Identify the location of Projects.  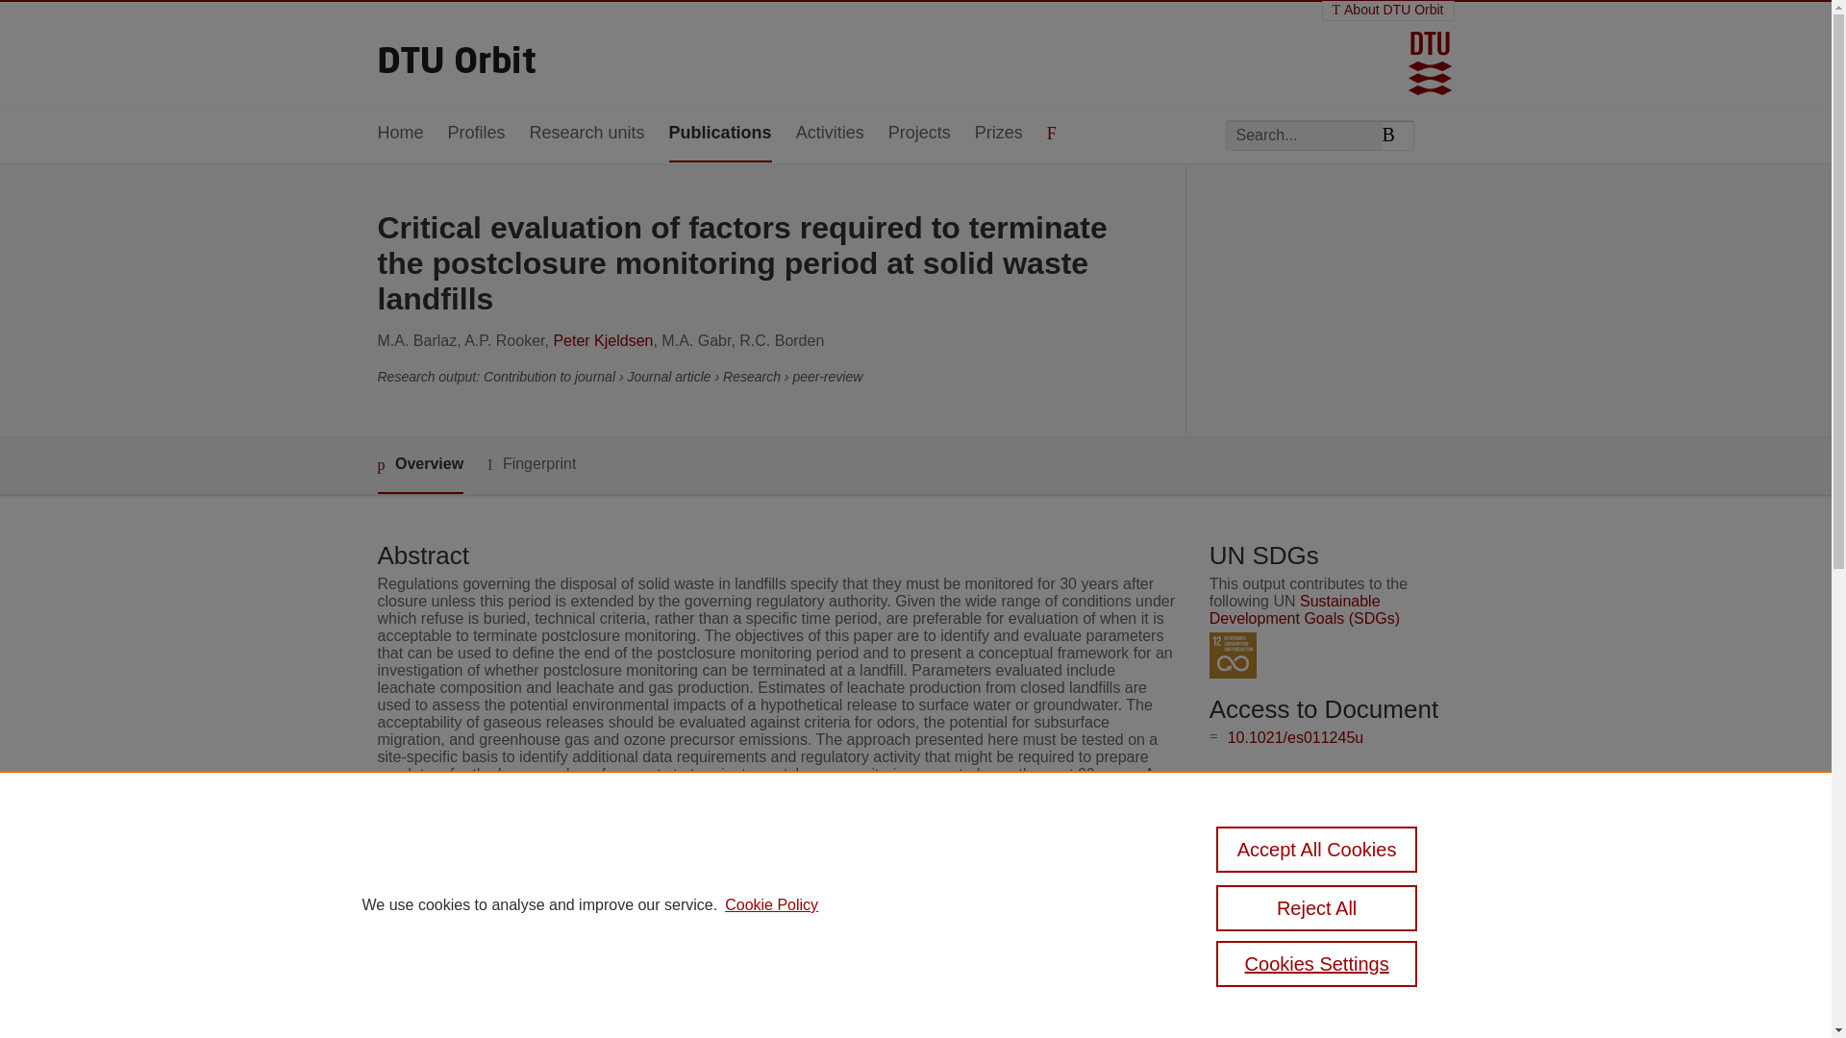
(919, 134).